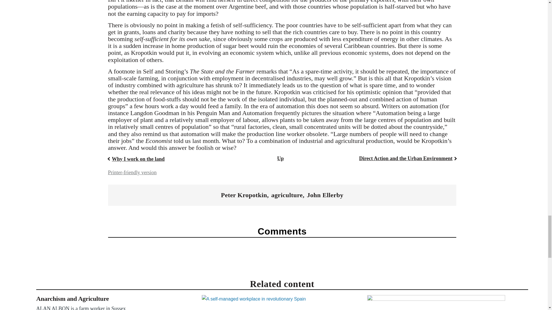 The height and width of the screenshot is (310, 552). What do you see at coordinates (136, 159) in the screenshot?
I see `Why I work on the land` at bounding box center [136, 159].